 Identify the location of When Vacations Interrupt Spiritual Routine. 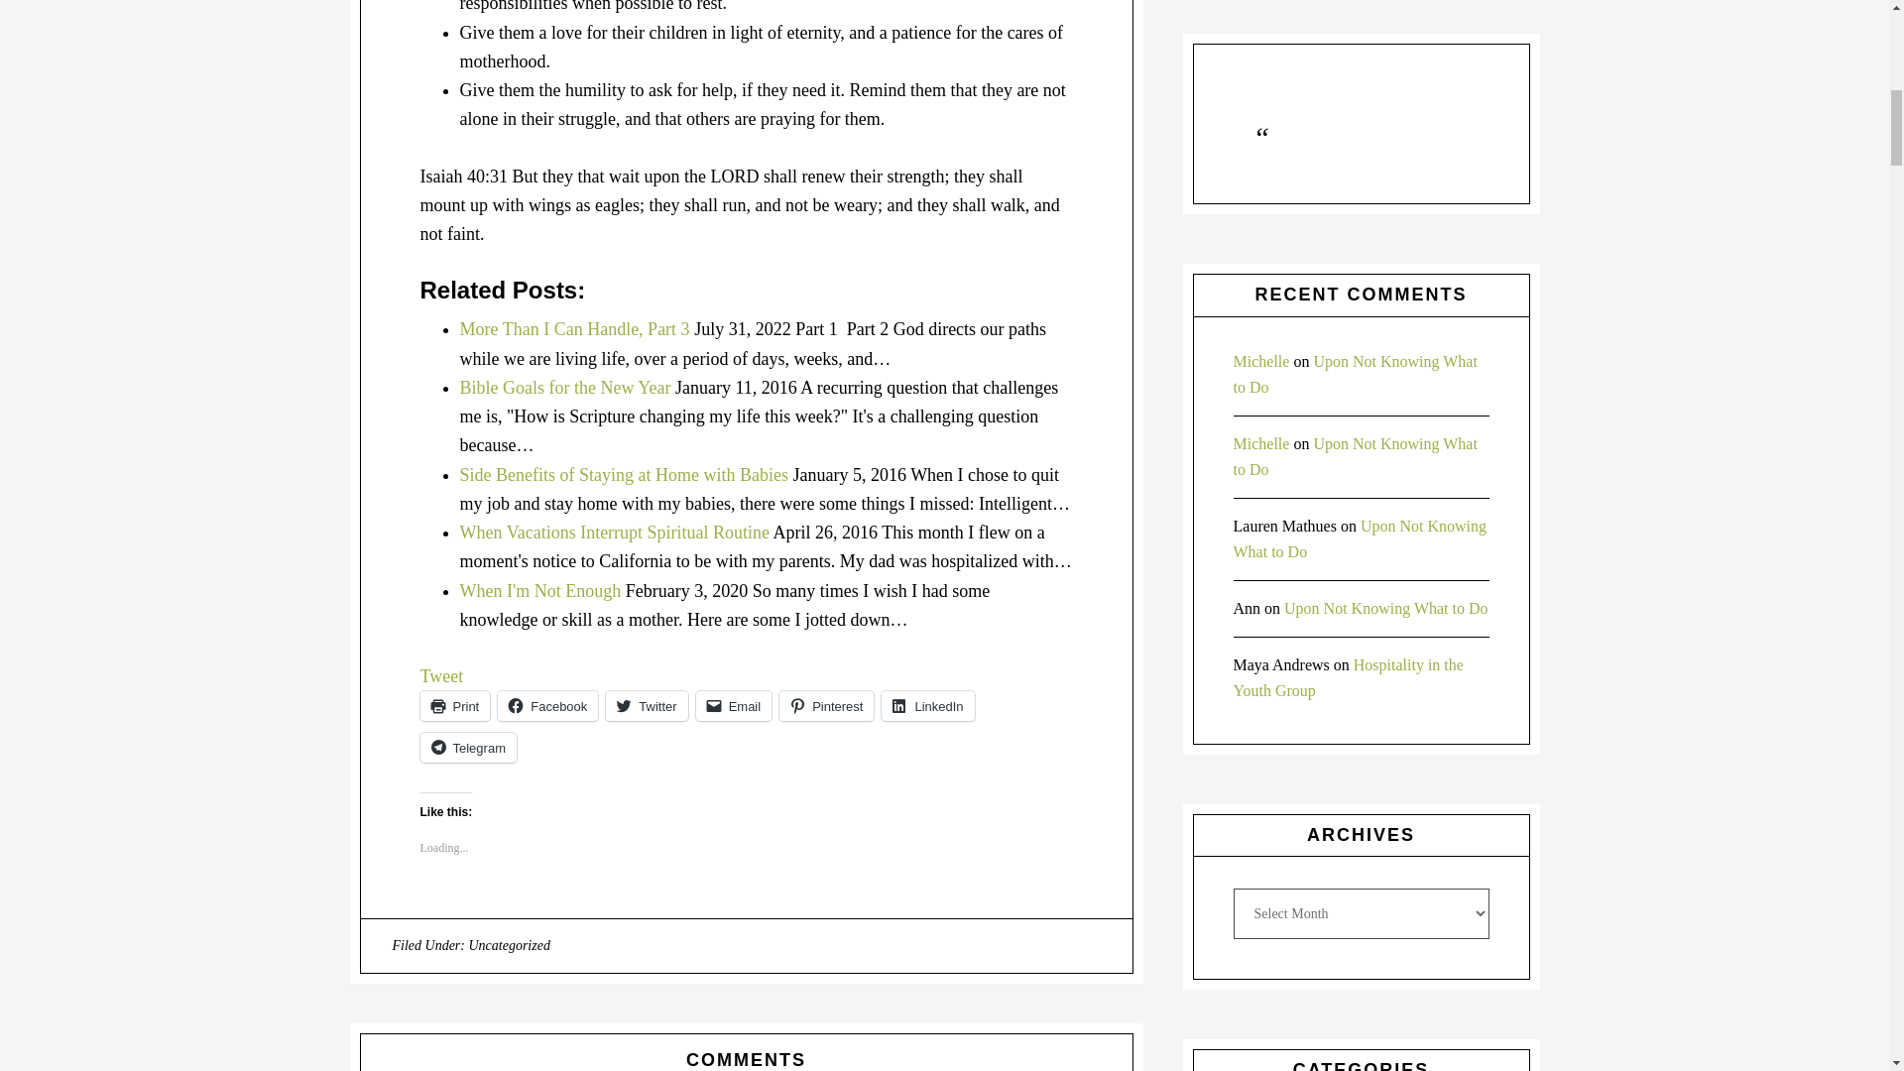
(615, 532).